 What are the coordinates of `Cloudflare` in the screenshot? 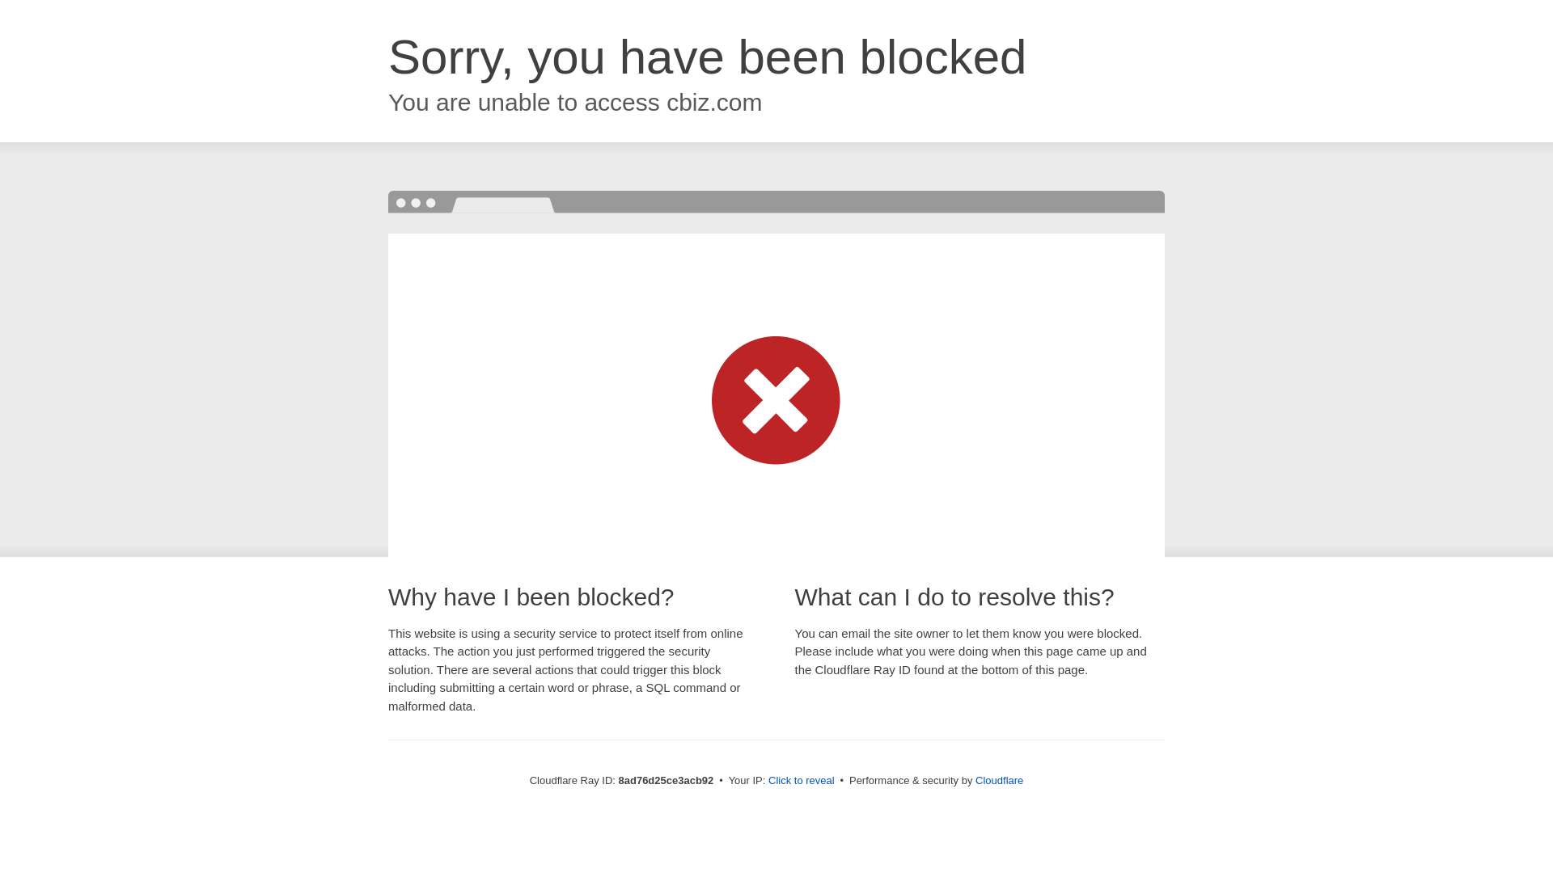 It's located at (999, 780).